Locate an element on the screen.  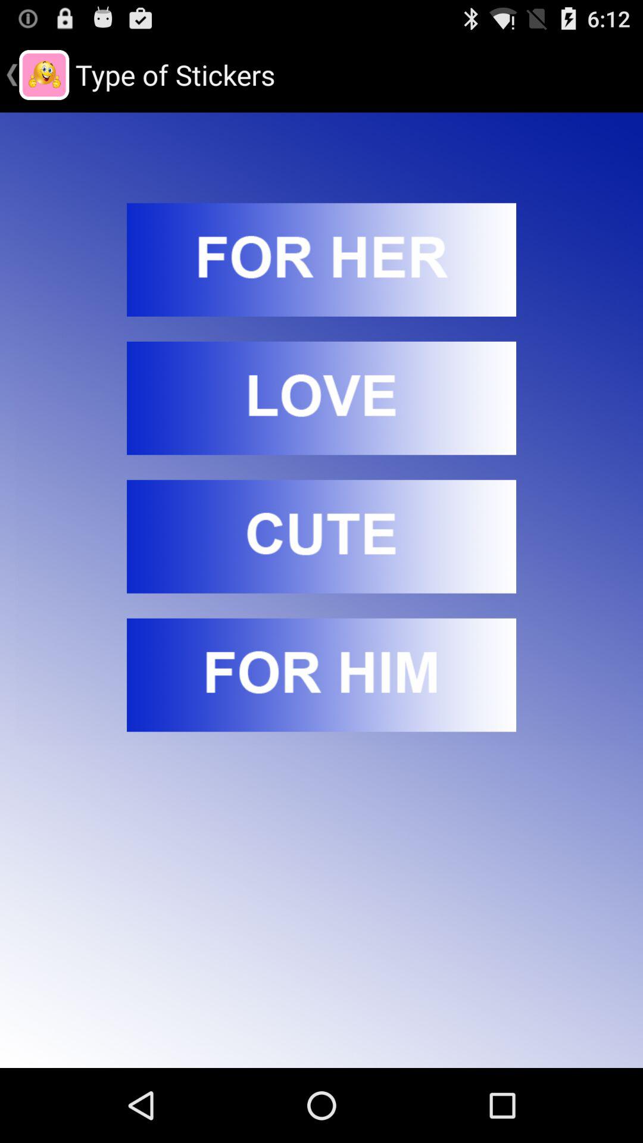
click for 'him sticker is located at coordinates (321, 675).